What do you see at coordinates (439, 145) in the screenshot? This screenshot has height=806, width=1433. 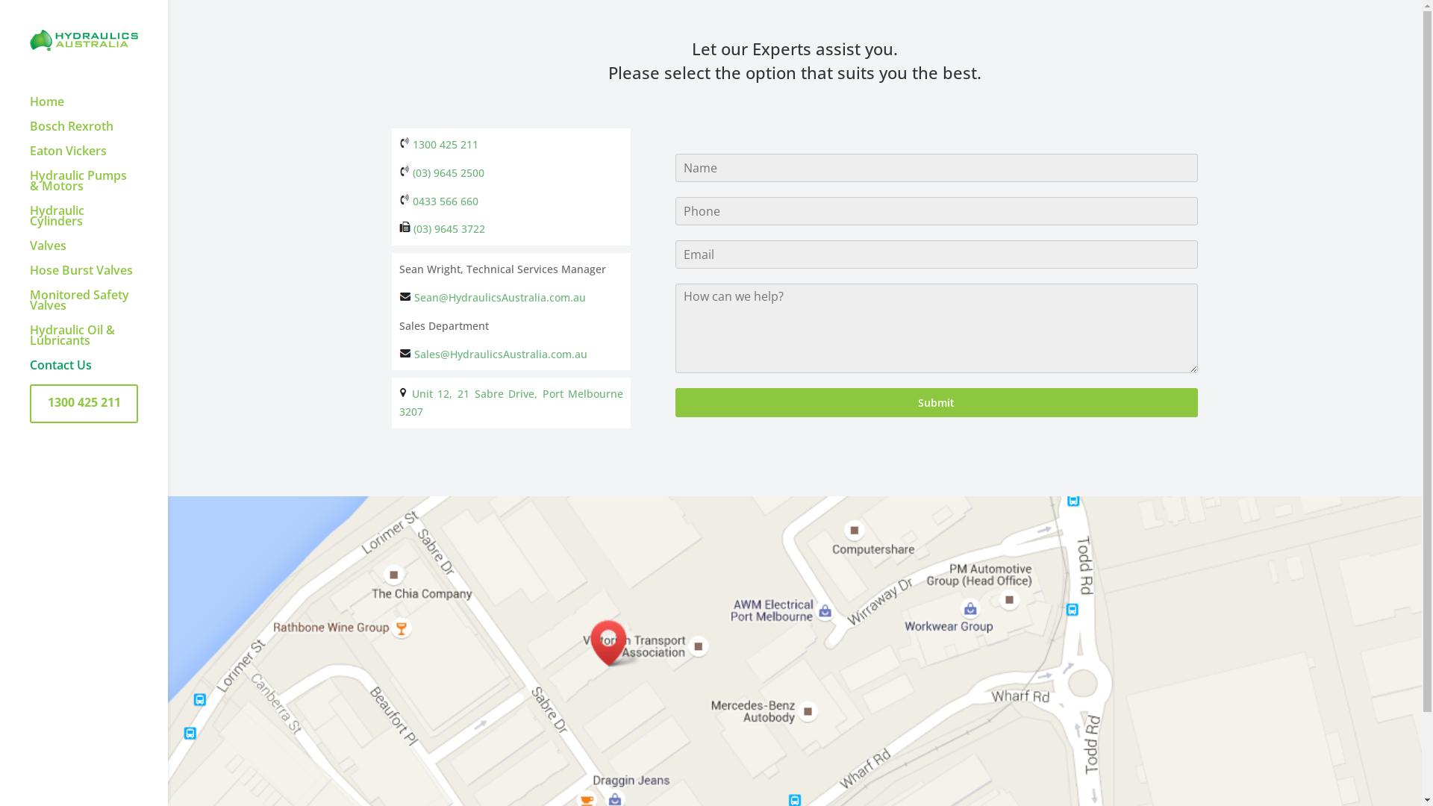 I see ` 1300 425 211` at bounding box center [439, 145].